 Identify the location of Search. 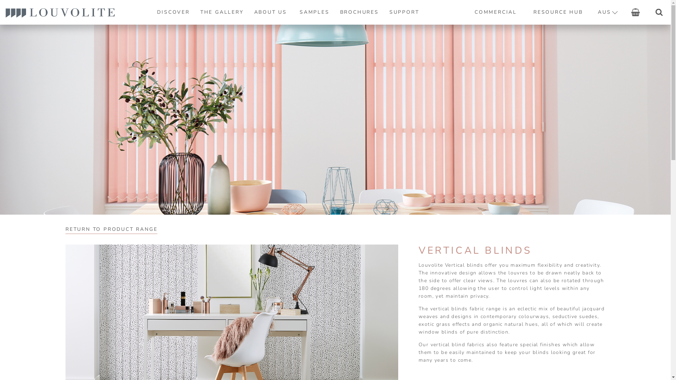
(659, 12).